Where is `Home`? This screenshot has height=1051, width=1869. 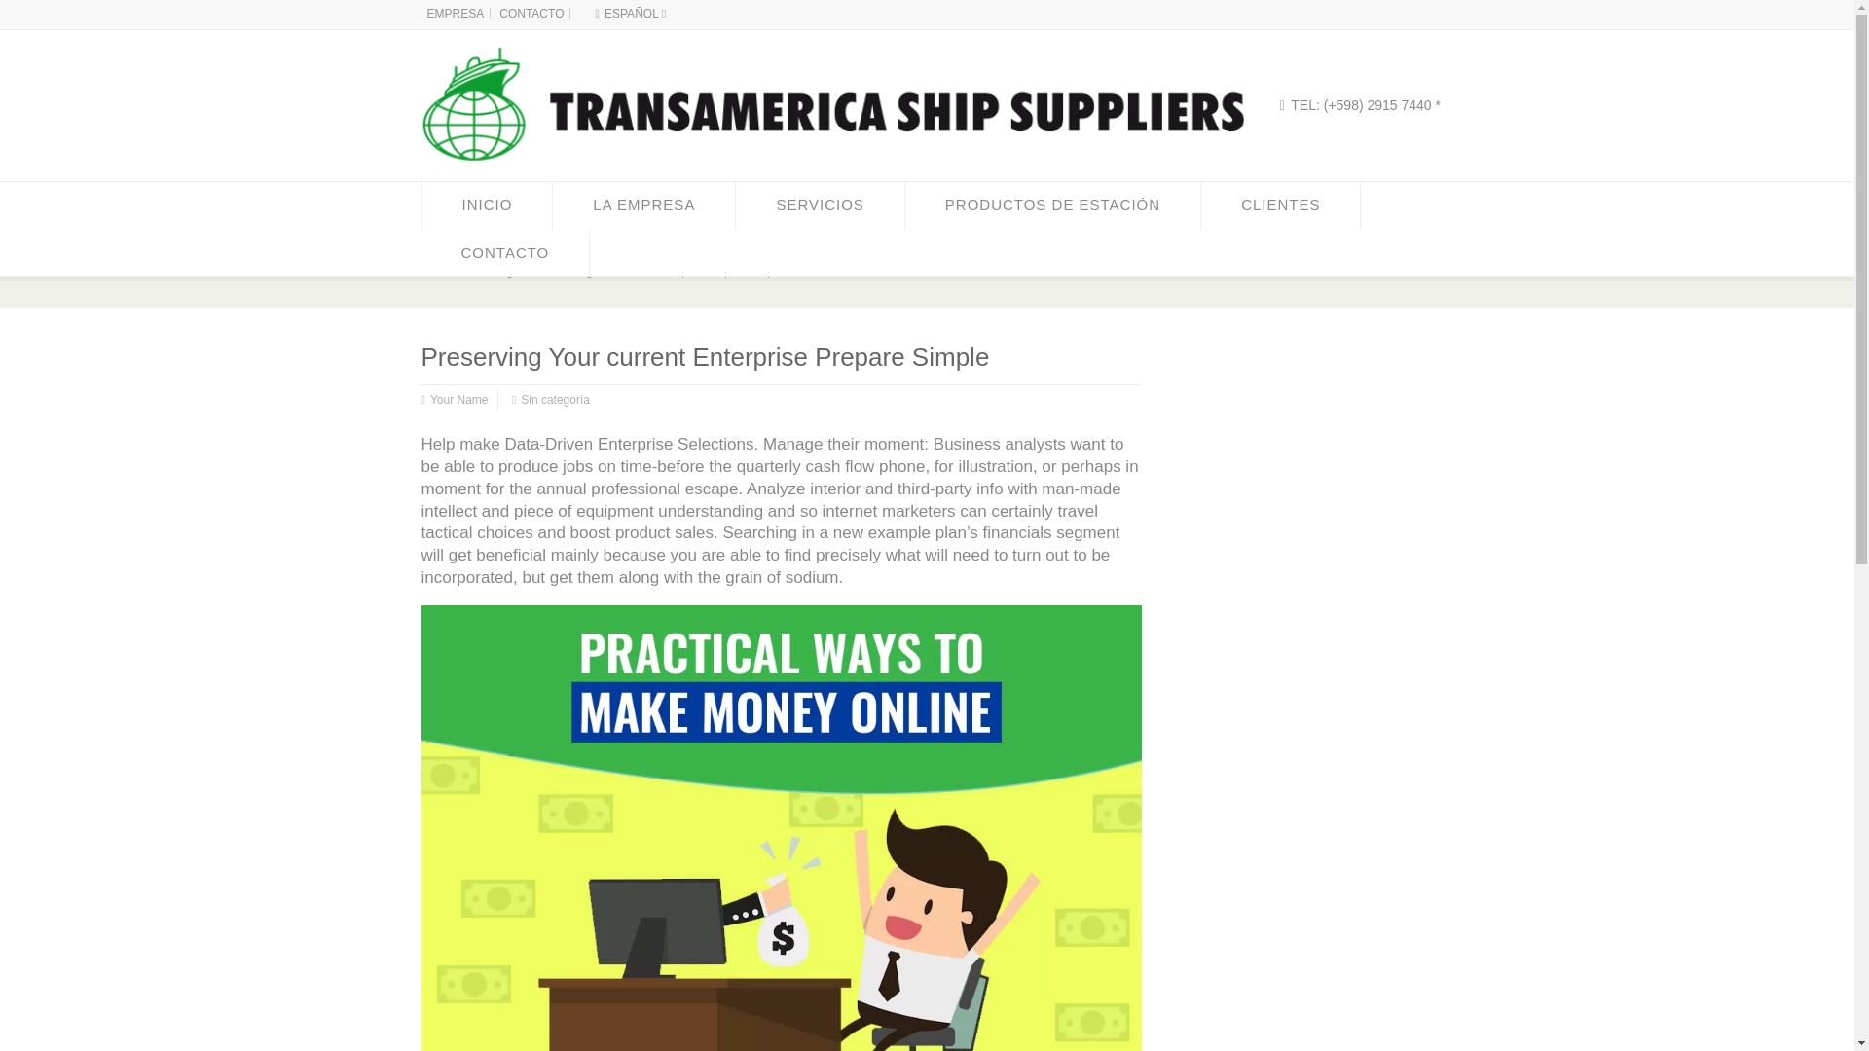 Home is located at coordinates (439, 272).